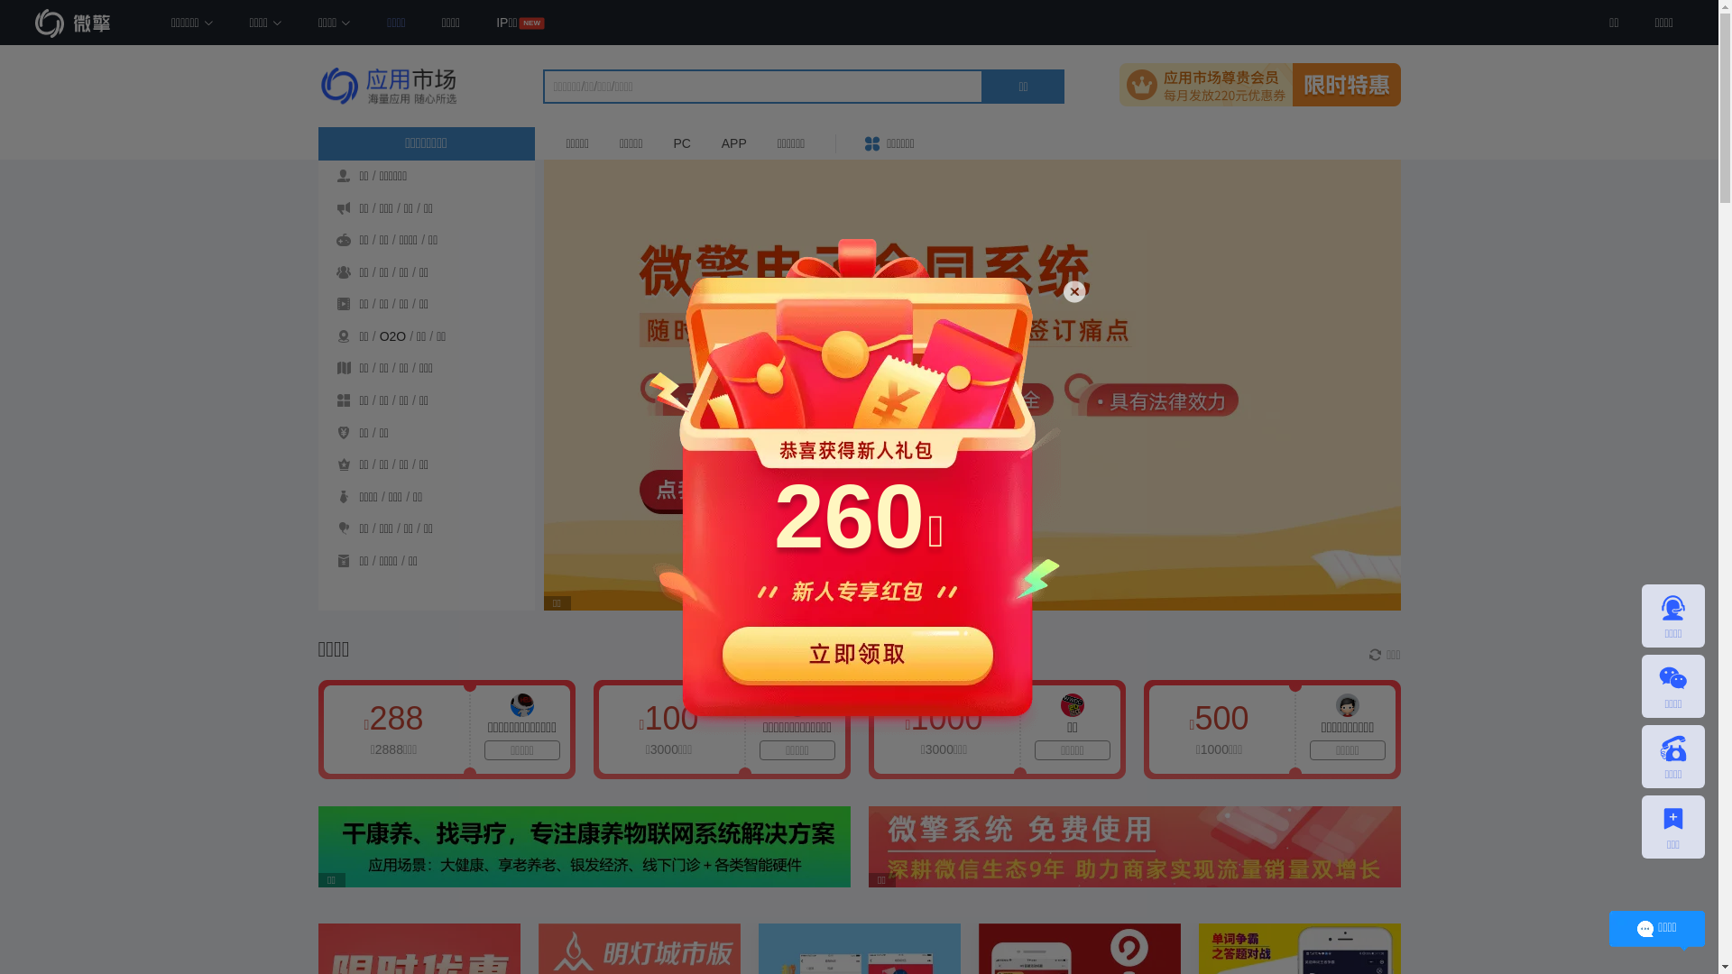  What do you see at coordinates (734, 143) in the screenshot?
I see `APP` at bounding box center [734, 143].